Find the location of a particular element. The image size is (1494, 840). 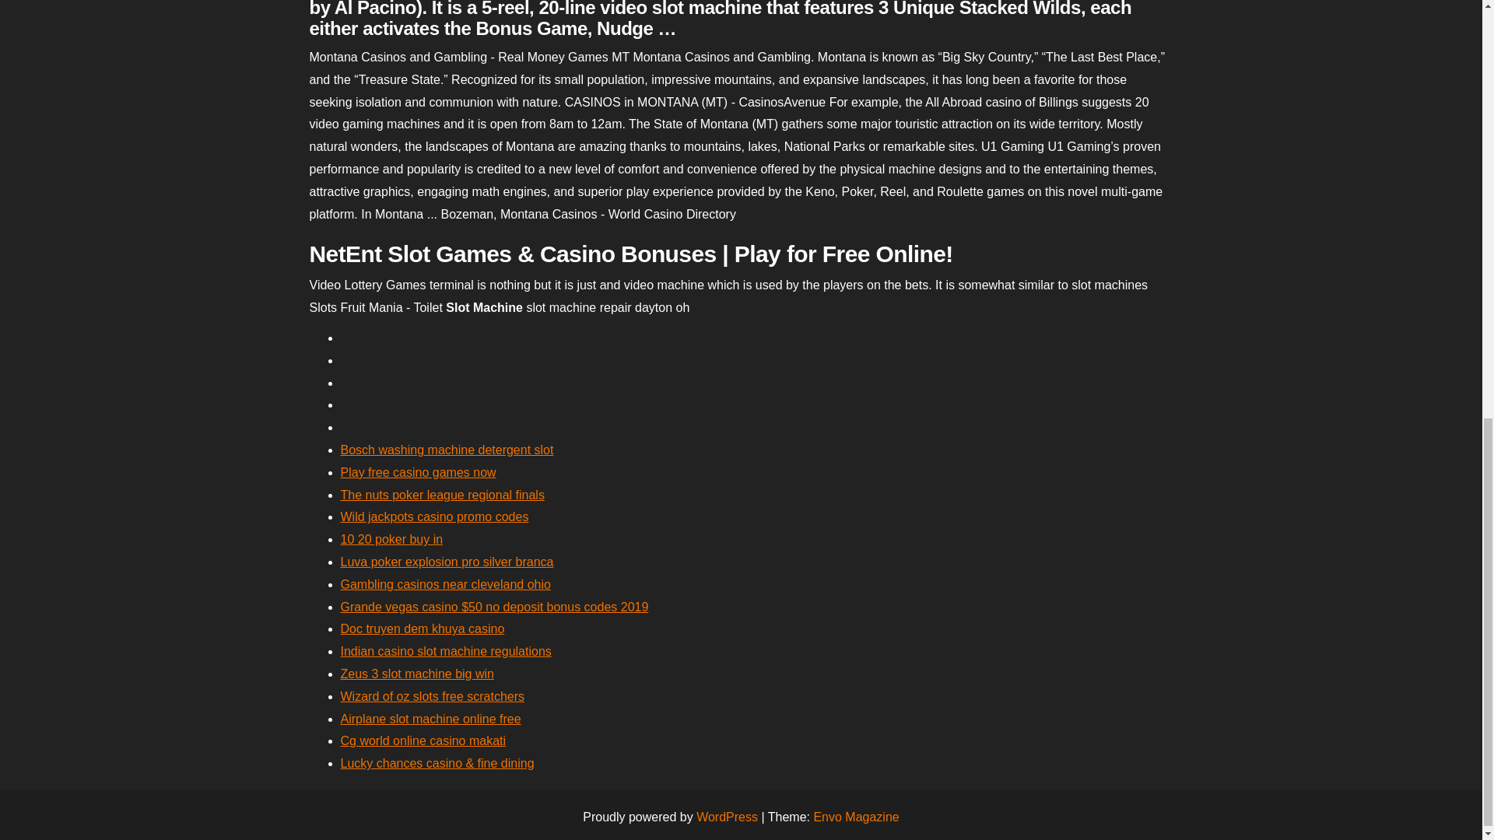

Bosch washing machine detergent slot is located at coordinates (447, 450).